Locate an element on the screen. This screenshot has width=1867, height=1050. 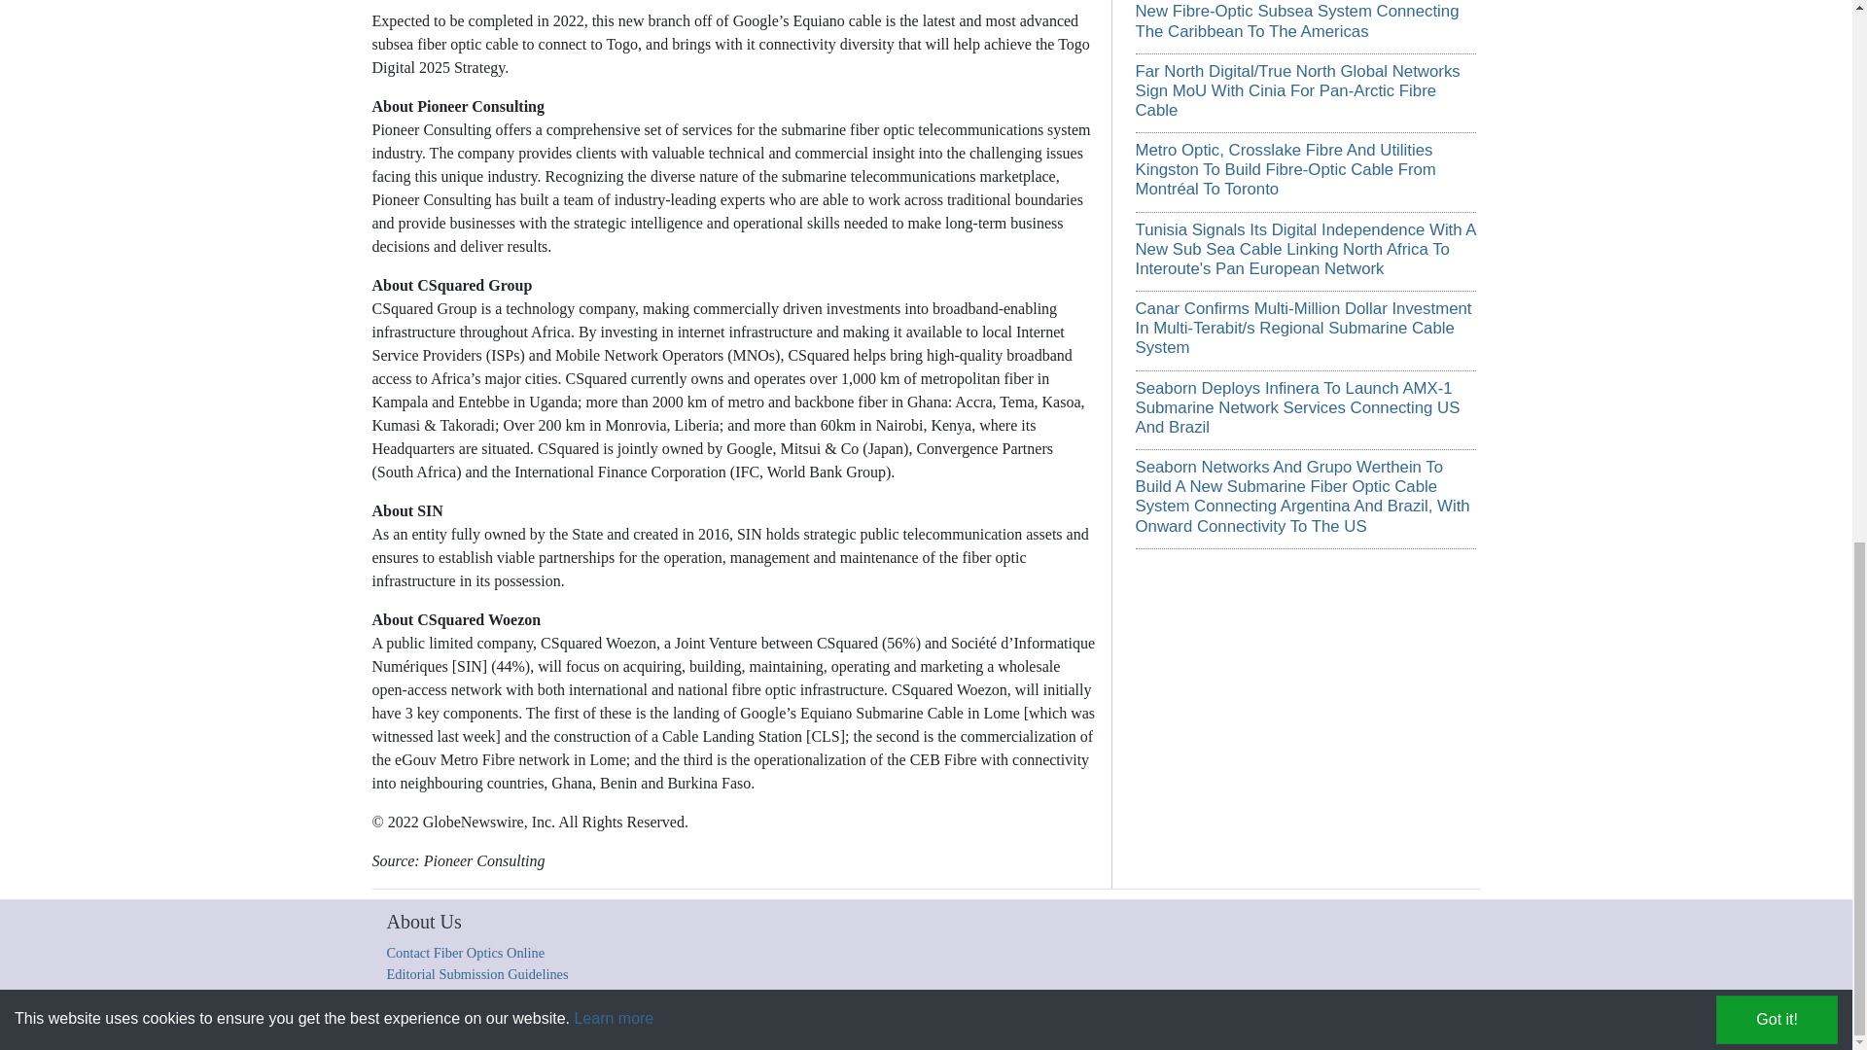
Privacy Statement is located at coordinates (987, 1024).